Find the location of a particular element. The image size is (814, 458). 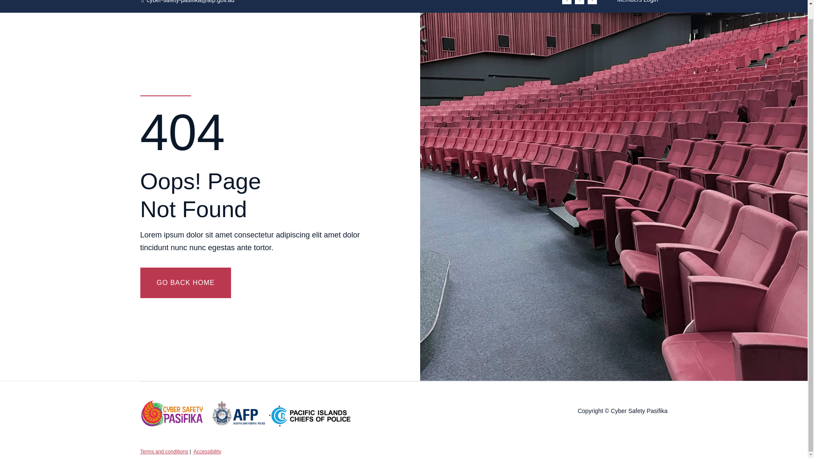

Terms and conditions is located at coordinates (164, 452).